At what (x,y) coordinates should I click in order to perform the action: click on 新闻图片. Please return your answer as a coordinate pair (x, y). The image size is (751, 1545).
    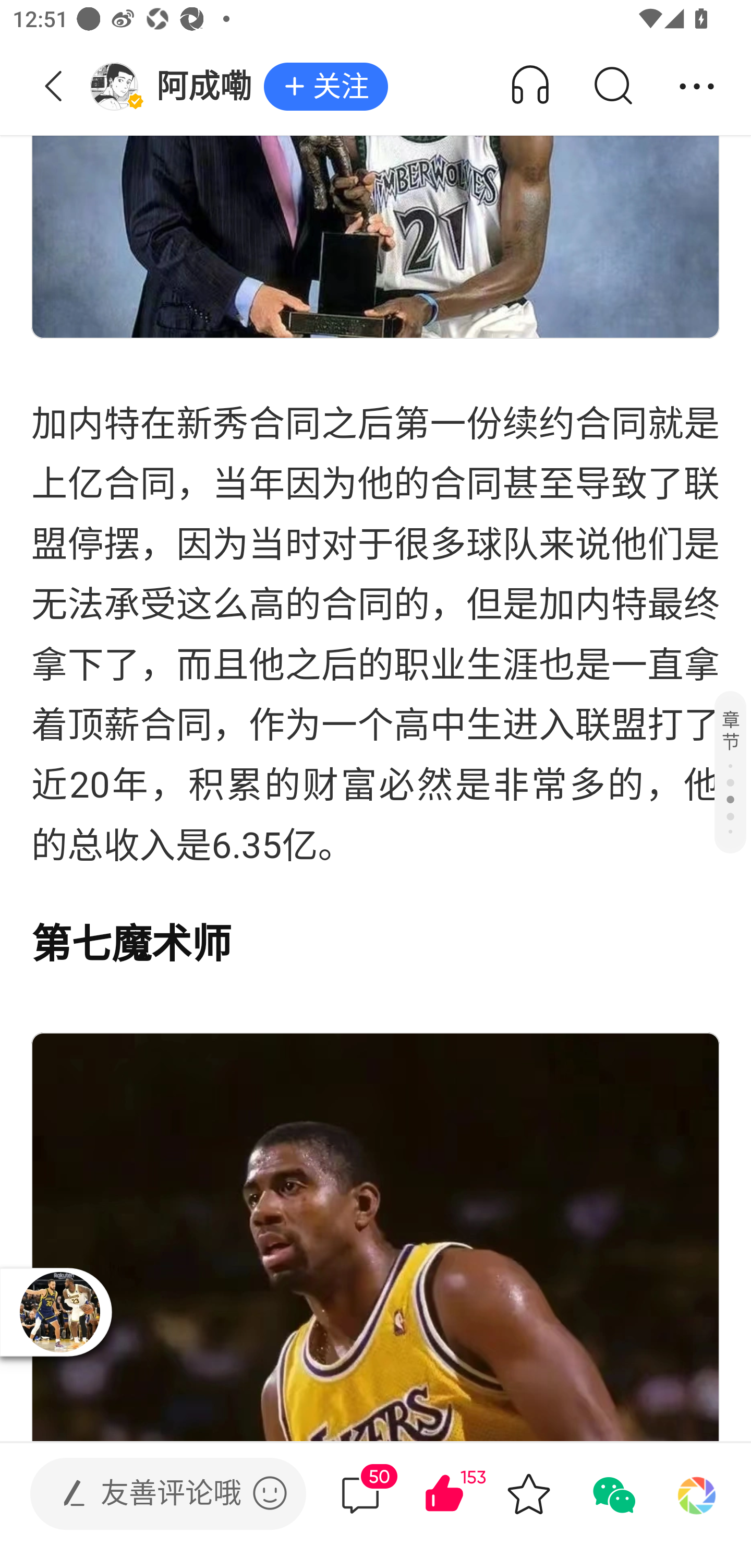
    Looking at the image, I should click on (375, 169).